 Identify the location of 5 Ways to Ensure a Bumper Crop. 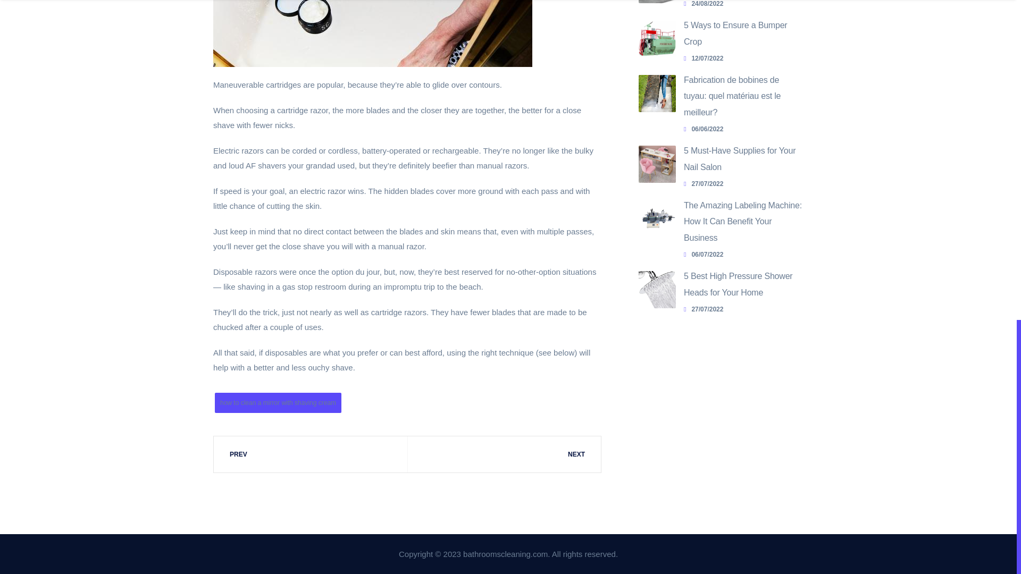
(735, 33).